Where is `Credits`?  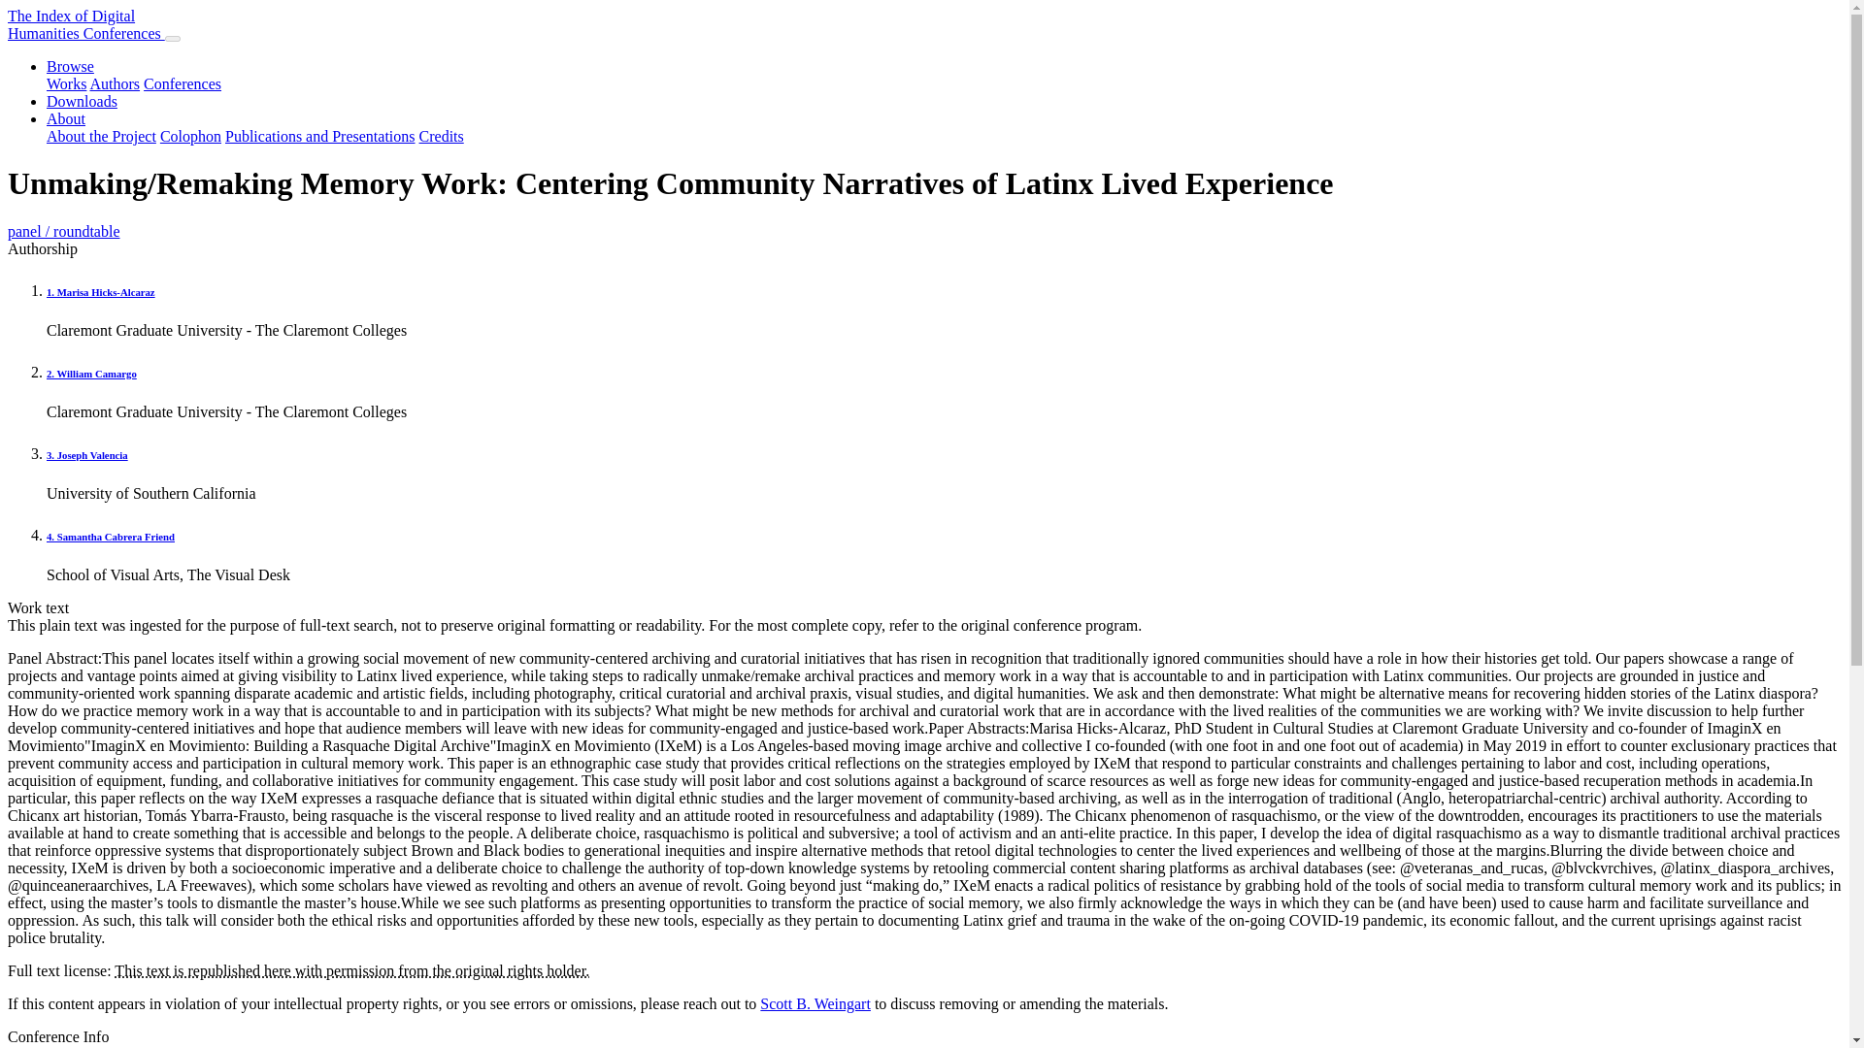 Credits is located at coordinates (70, 66).